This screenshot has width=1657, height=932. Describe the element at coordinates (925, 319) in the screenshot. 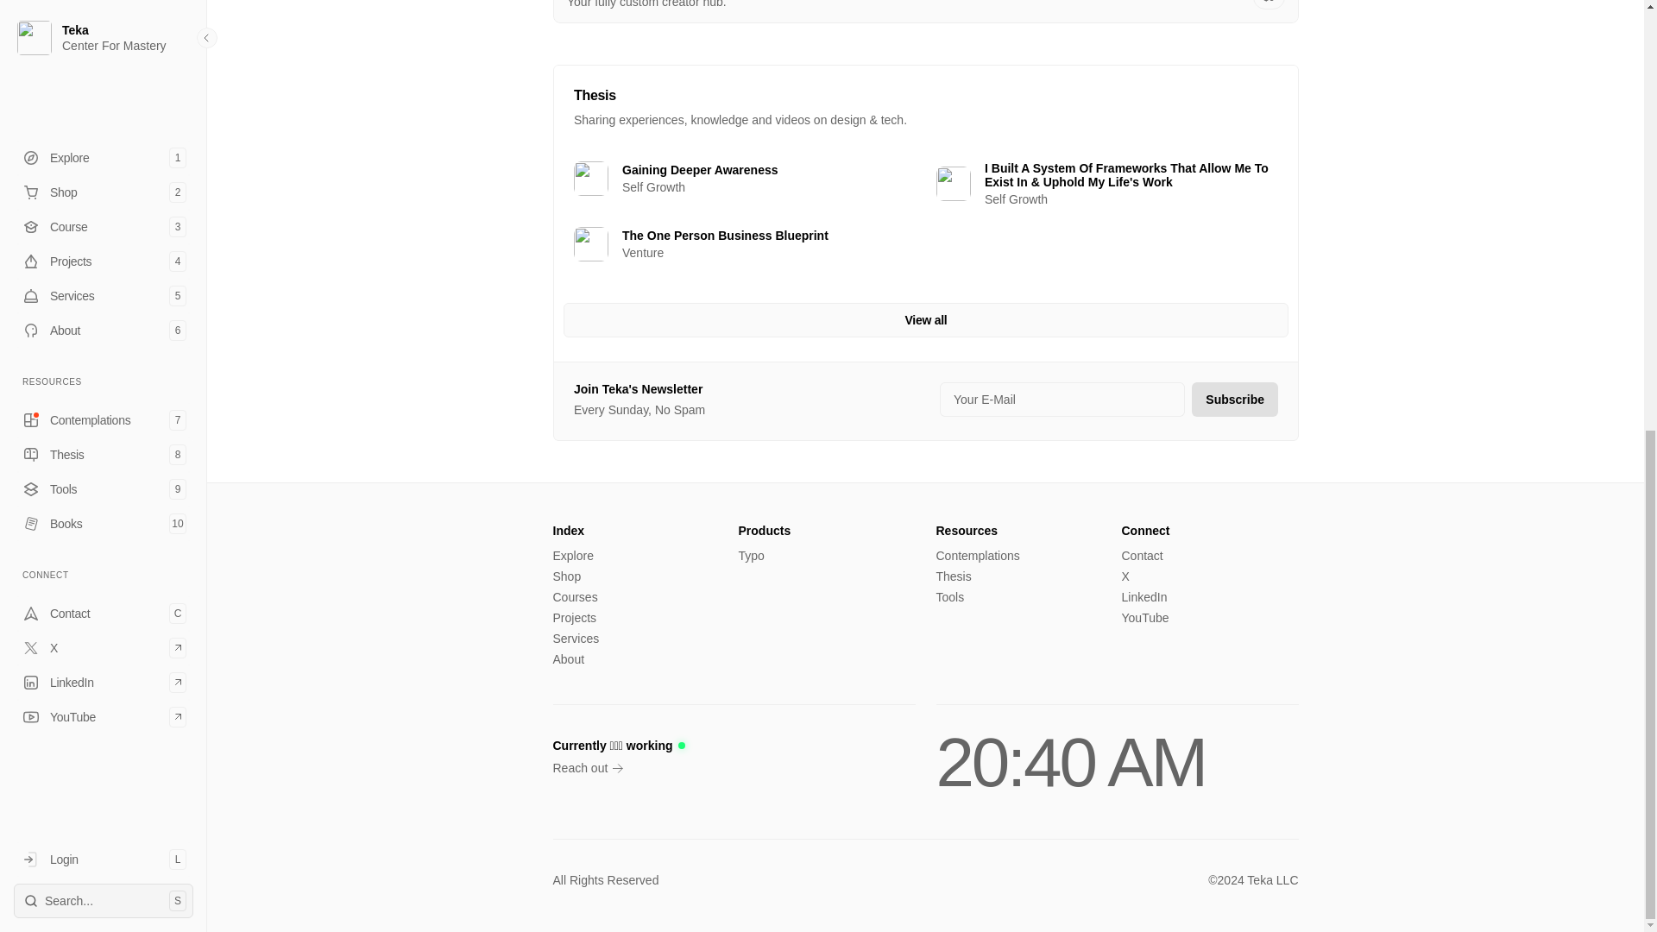

I see `Courses` at that location.